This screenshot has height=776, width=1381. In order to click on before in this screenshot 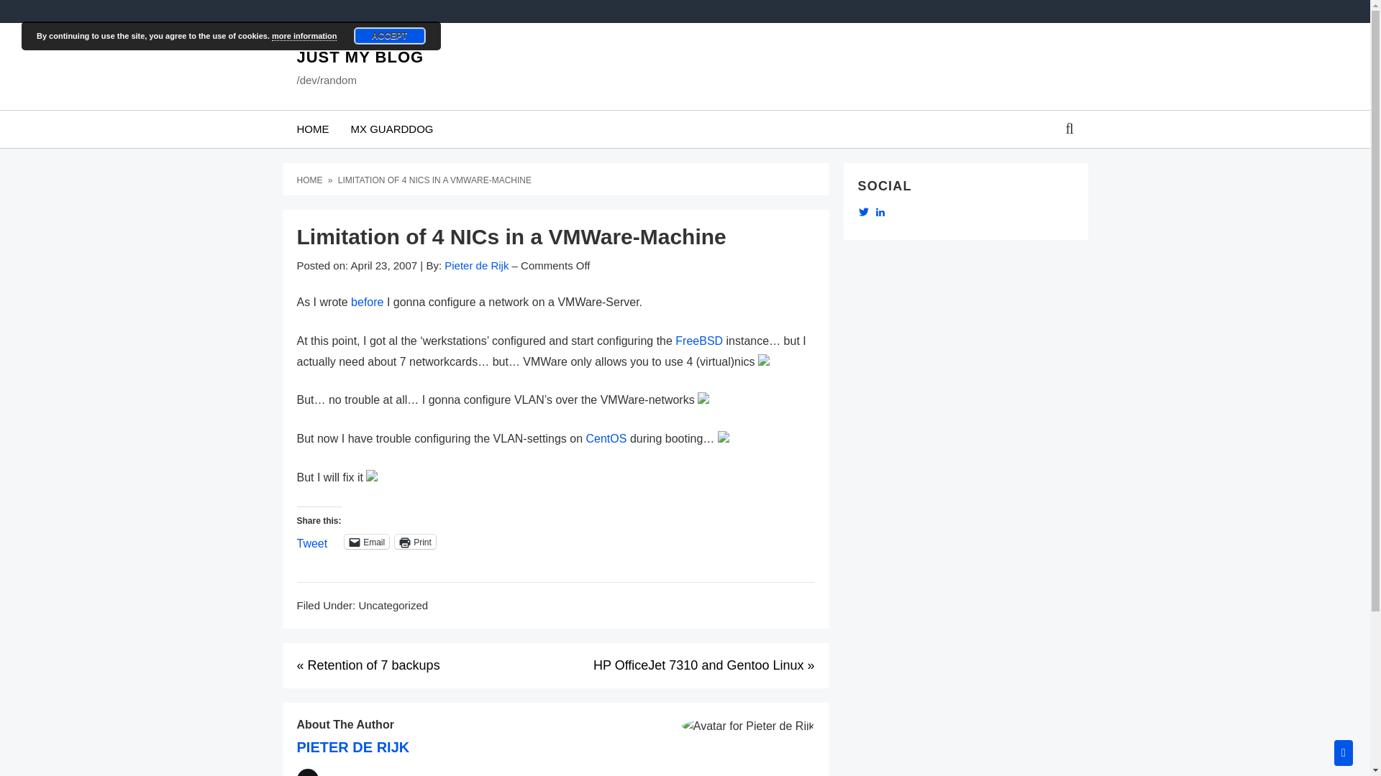, I will do `click(367, 302)`.